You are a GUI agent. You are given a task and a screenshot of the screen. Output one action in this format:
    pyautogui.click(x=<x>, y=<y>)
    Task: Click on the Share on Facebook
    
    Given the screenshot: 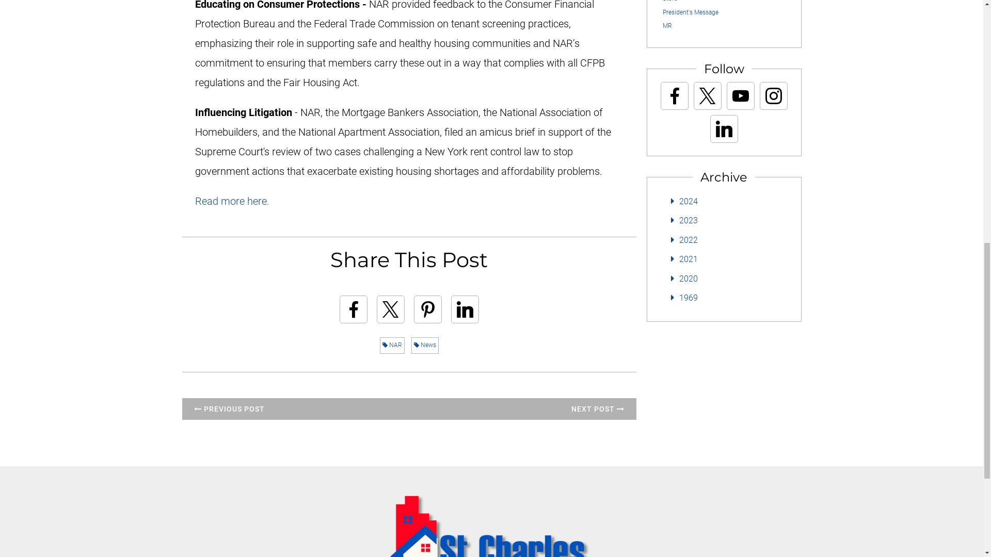 What is the action you would take?
    pyautogui.click(x=354, y=309)
    